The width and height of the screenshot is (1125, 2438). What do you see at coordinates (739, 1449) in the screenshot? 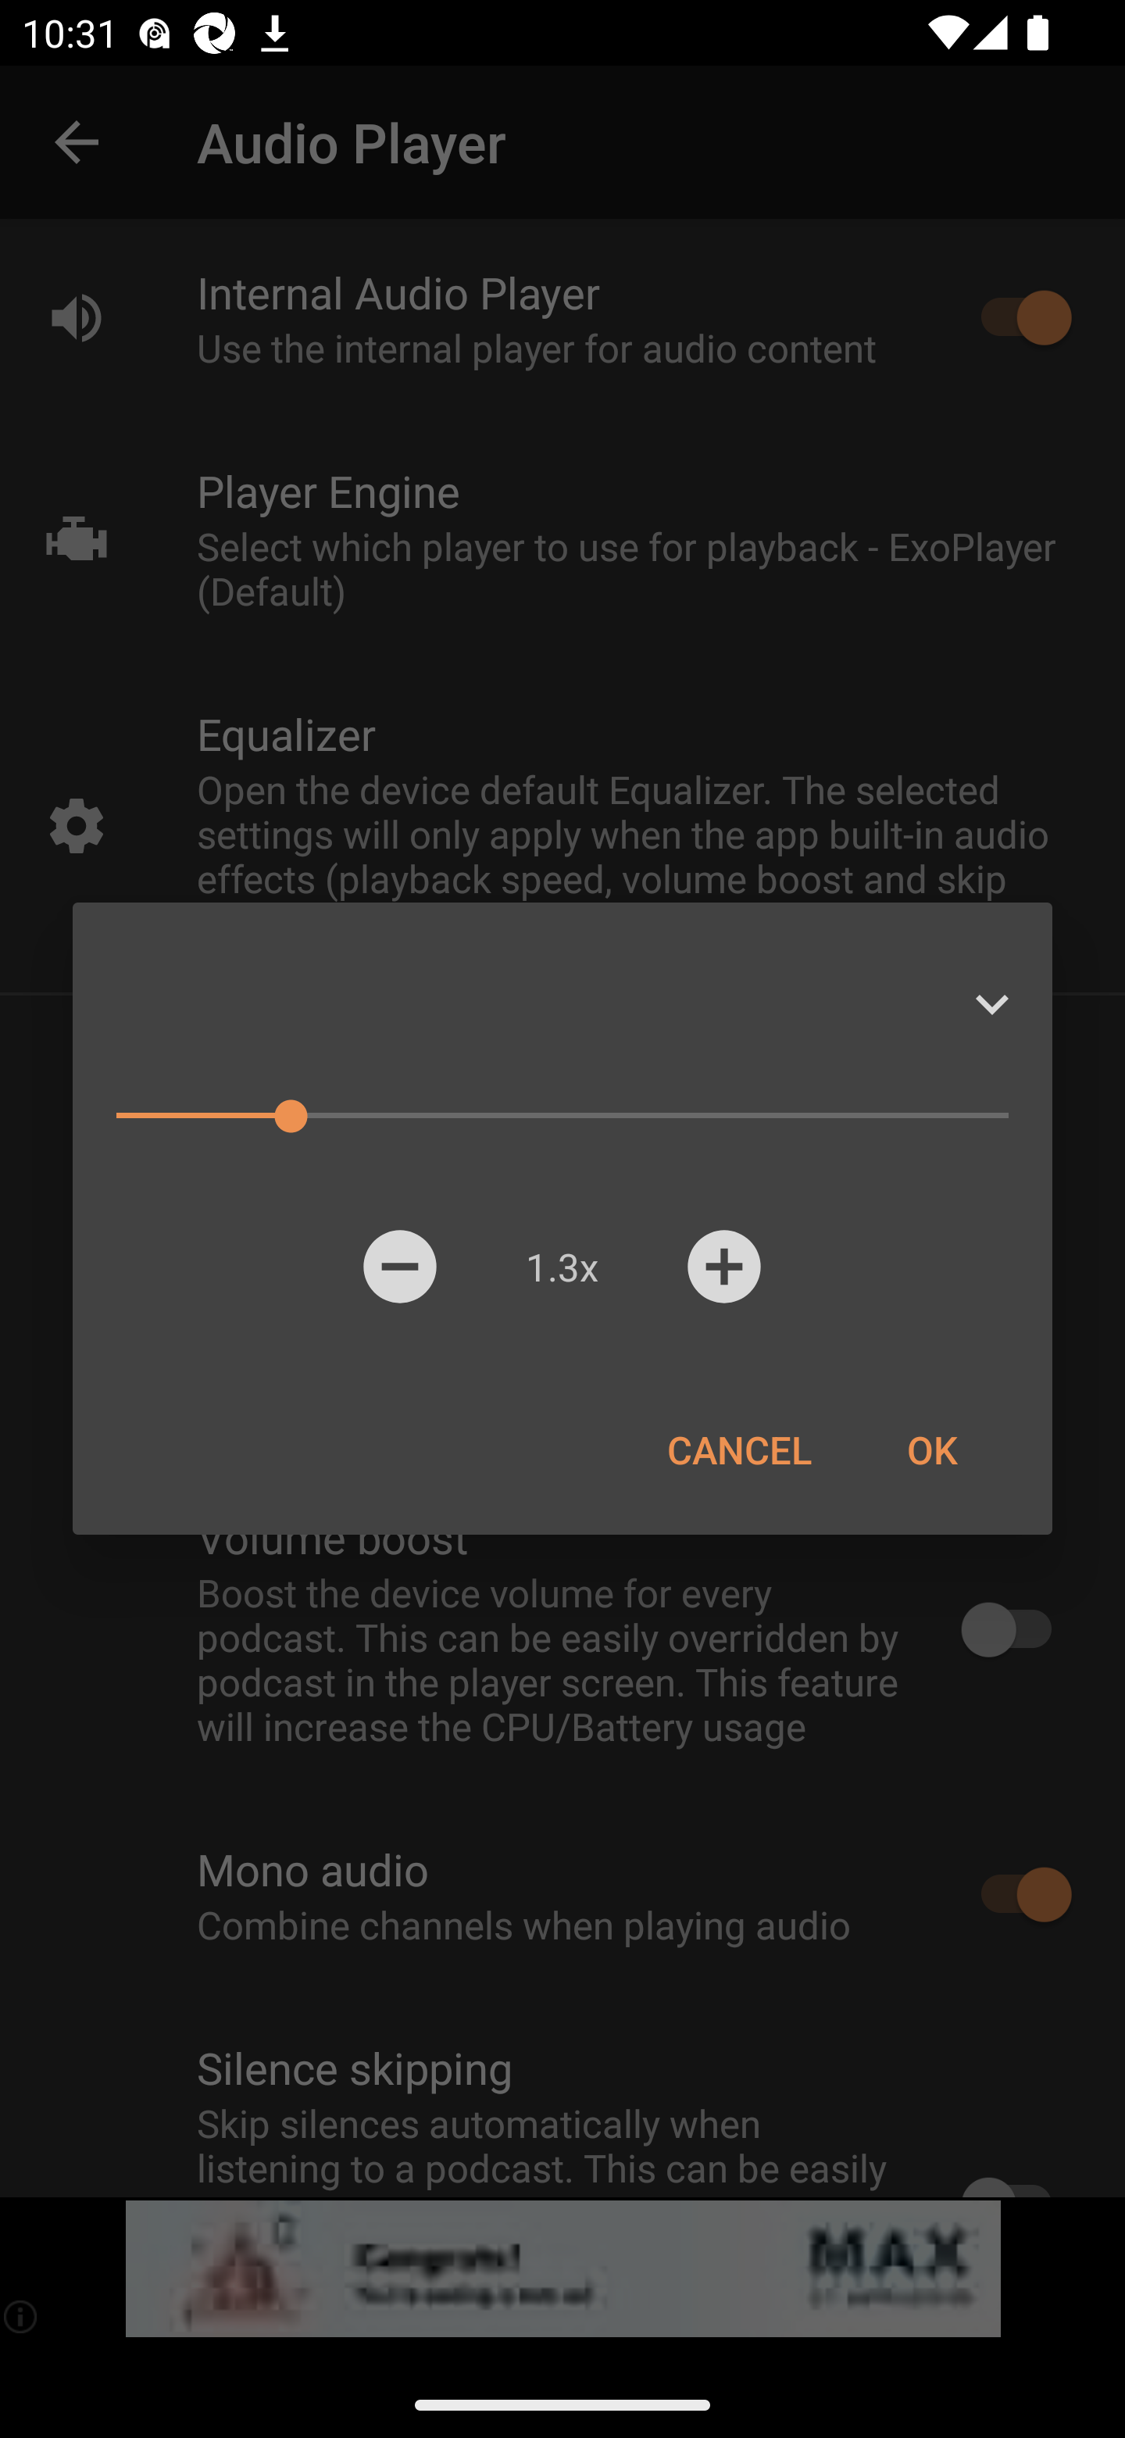
I see `CANCEL` at bounding box center [739, 1449].